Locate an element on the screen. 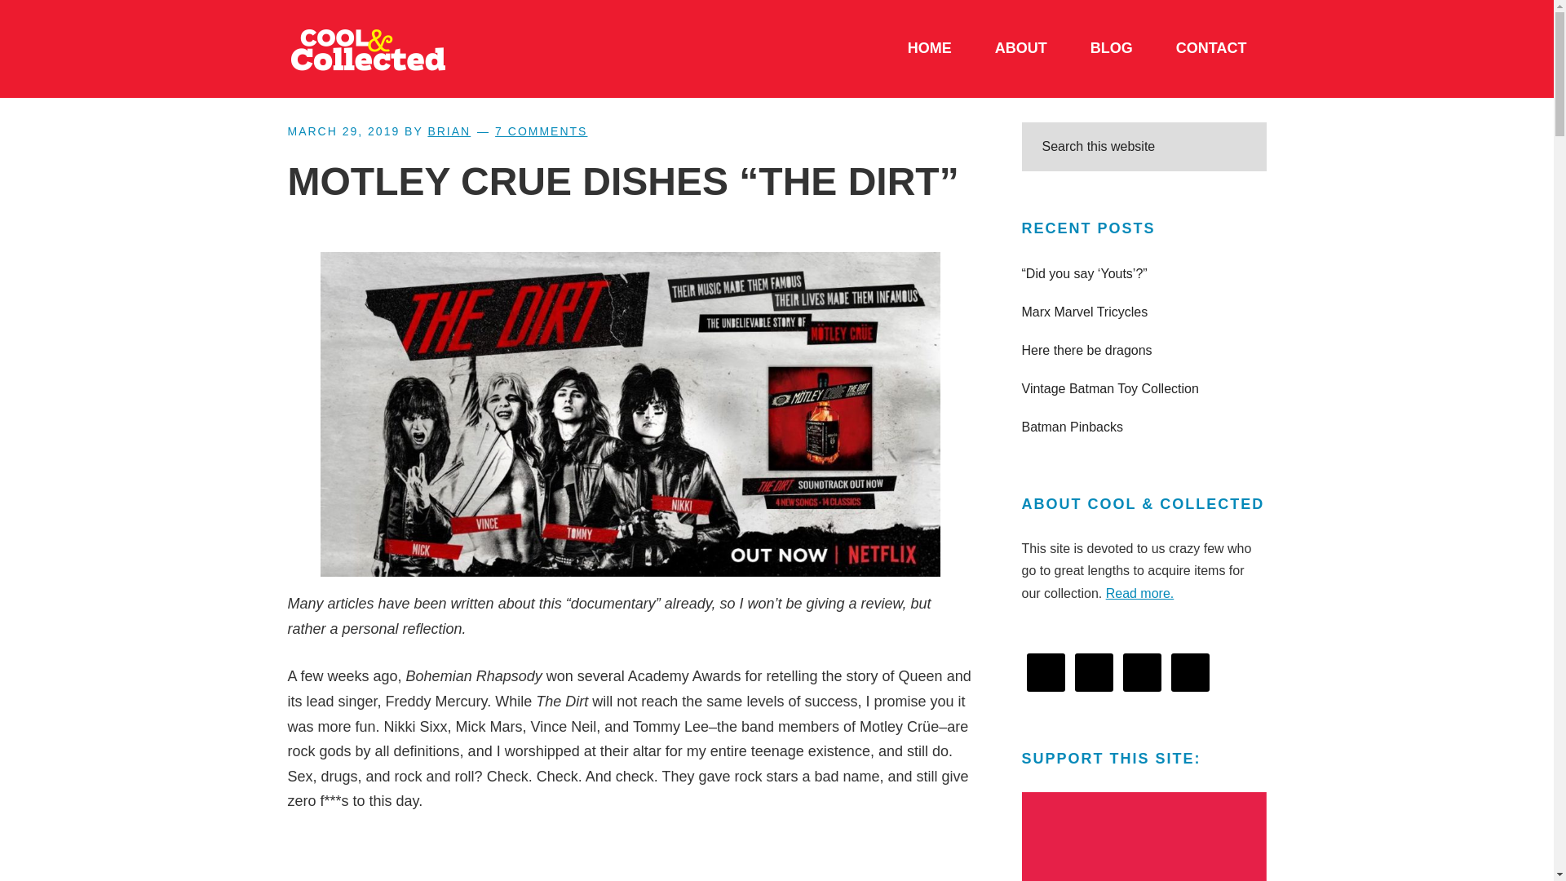 This screenshot has width=1566, height=881. Batman Pinbacks is located at coordinates (1072, 427).